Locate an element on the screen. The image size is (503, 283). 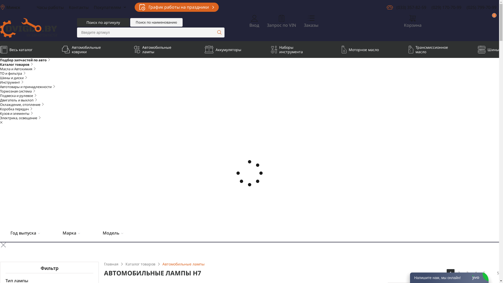
4 is located at coordinates (476, 273).